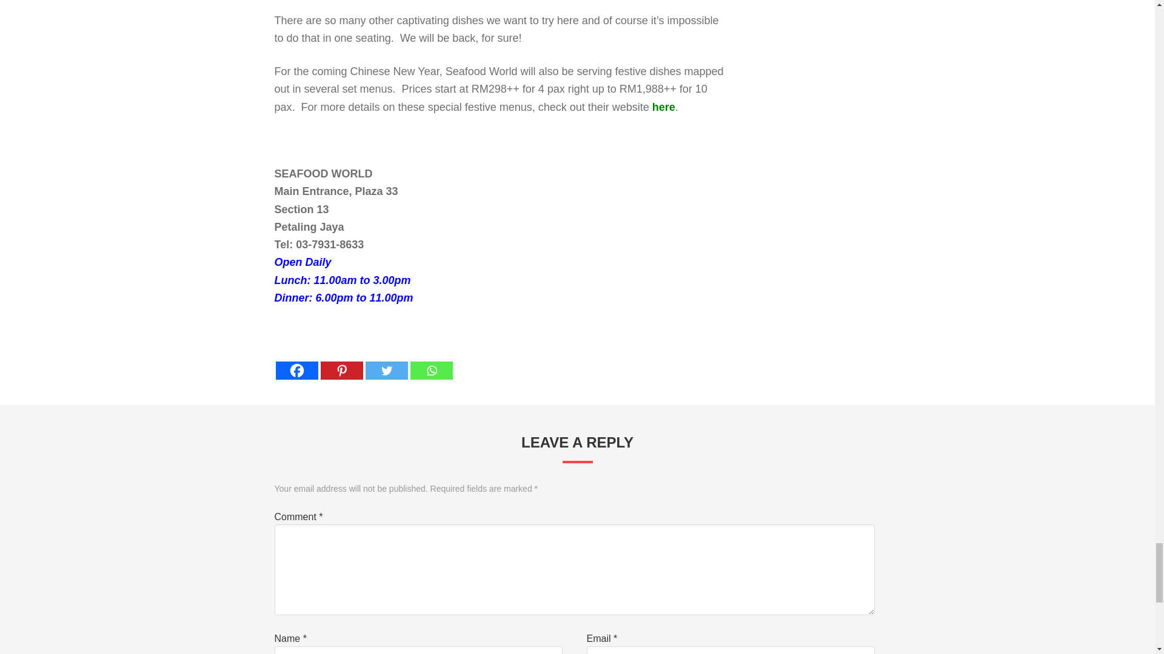  What do you see at coordinates (341, 360) in the screenshot?
I see `Pinterest` at bounding box center [341, 360].